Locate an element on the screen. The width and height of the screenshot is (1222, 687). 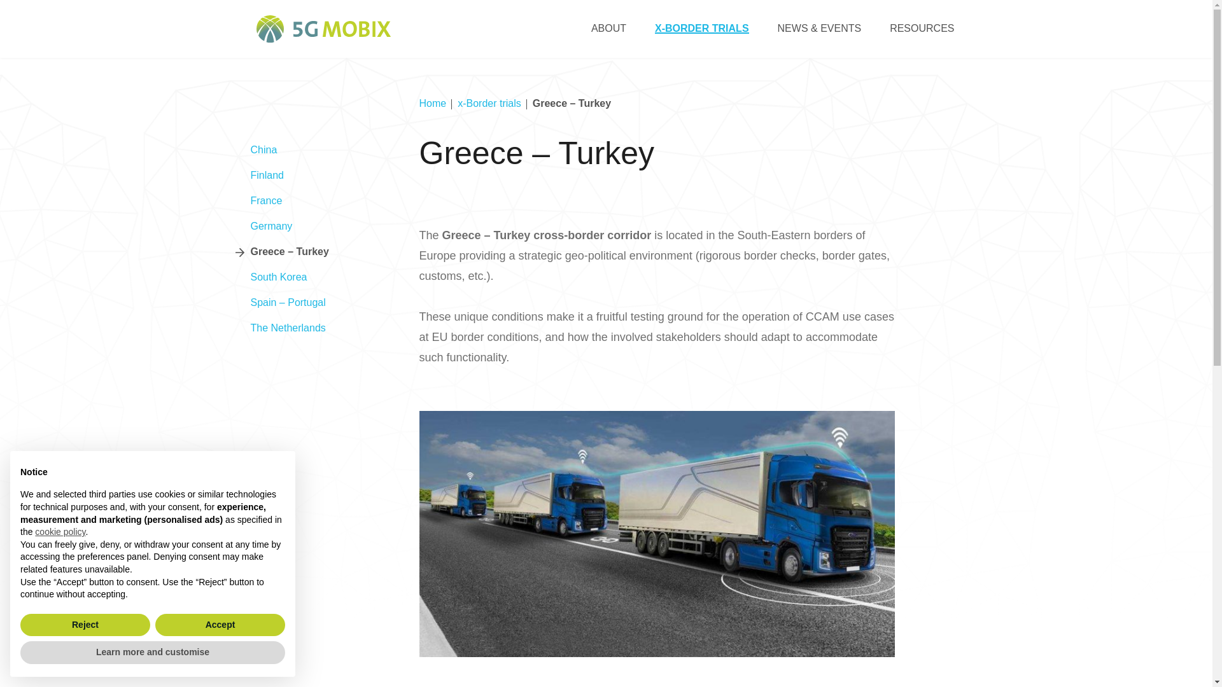
ABOUT is located at coordinates (608, 28).